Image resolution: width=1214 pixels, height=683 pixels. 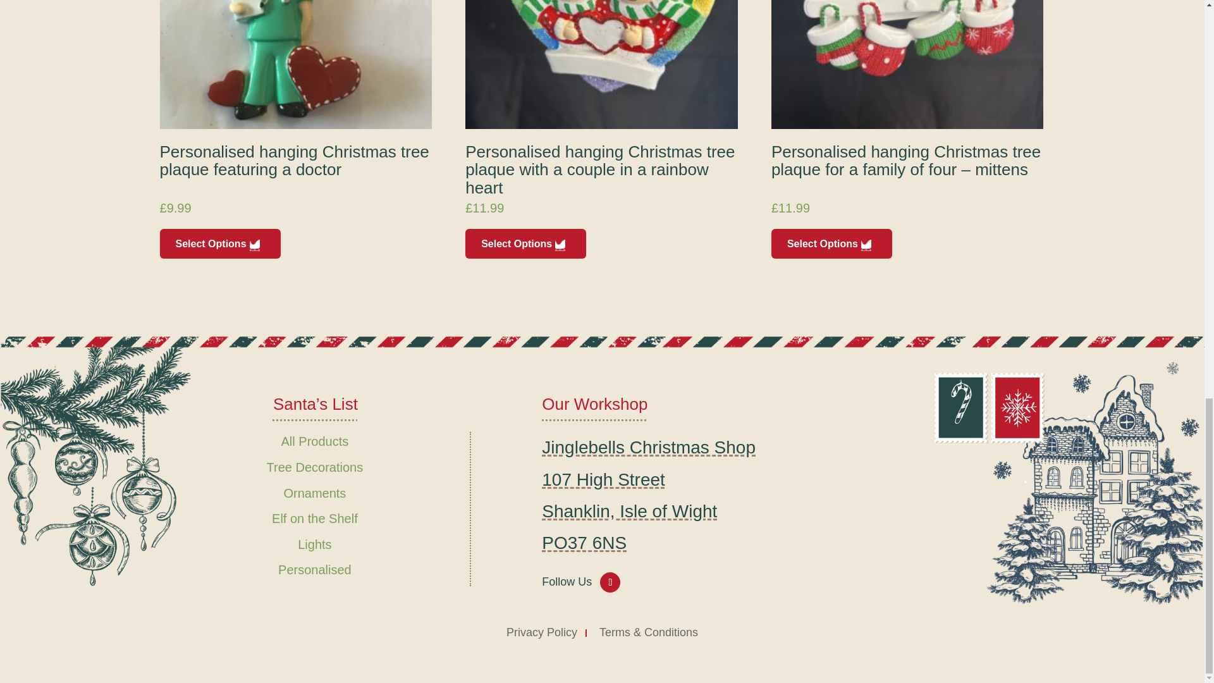 What do you see at coordinates (314, 493) in the screenshot?
I see `Ornaments` at bounding box center [314, 493].